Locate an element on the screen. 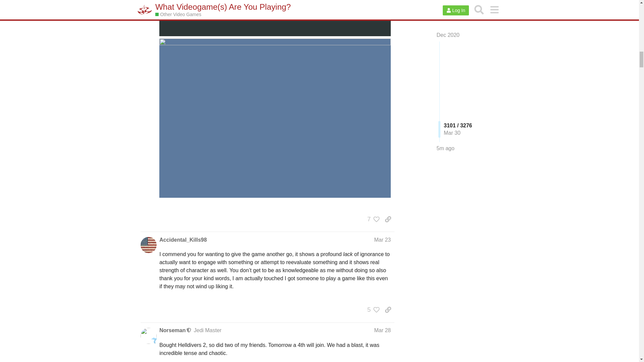 This screenshot has width=644, height=362. 7 is located at coordinates (372, 219).